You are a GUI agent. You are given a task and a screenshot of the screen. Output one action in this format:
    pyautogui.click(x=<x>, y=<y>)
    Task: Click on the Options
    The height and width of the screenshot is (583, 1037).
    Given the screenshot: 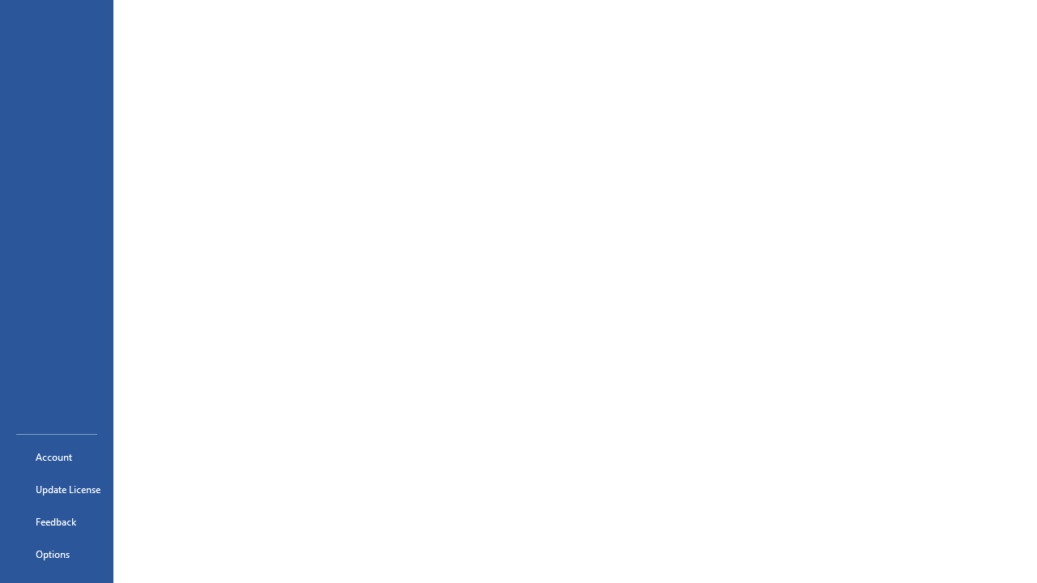 What is the action you would take?
    pyautogui.click(x=57, y=554)
    